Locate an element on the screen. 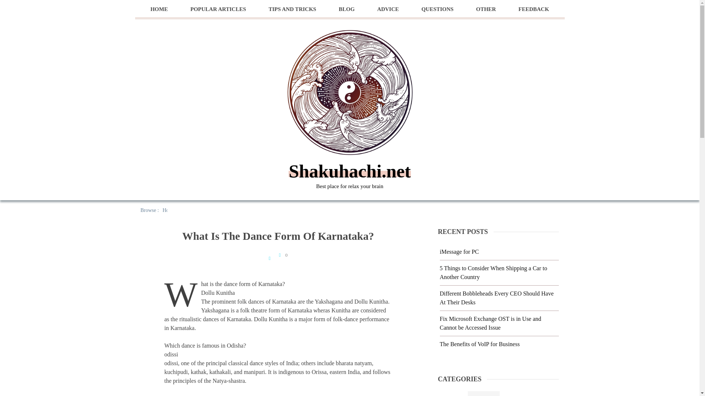  ADVICE is located at coordinates (388, 9).